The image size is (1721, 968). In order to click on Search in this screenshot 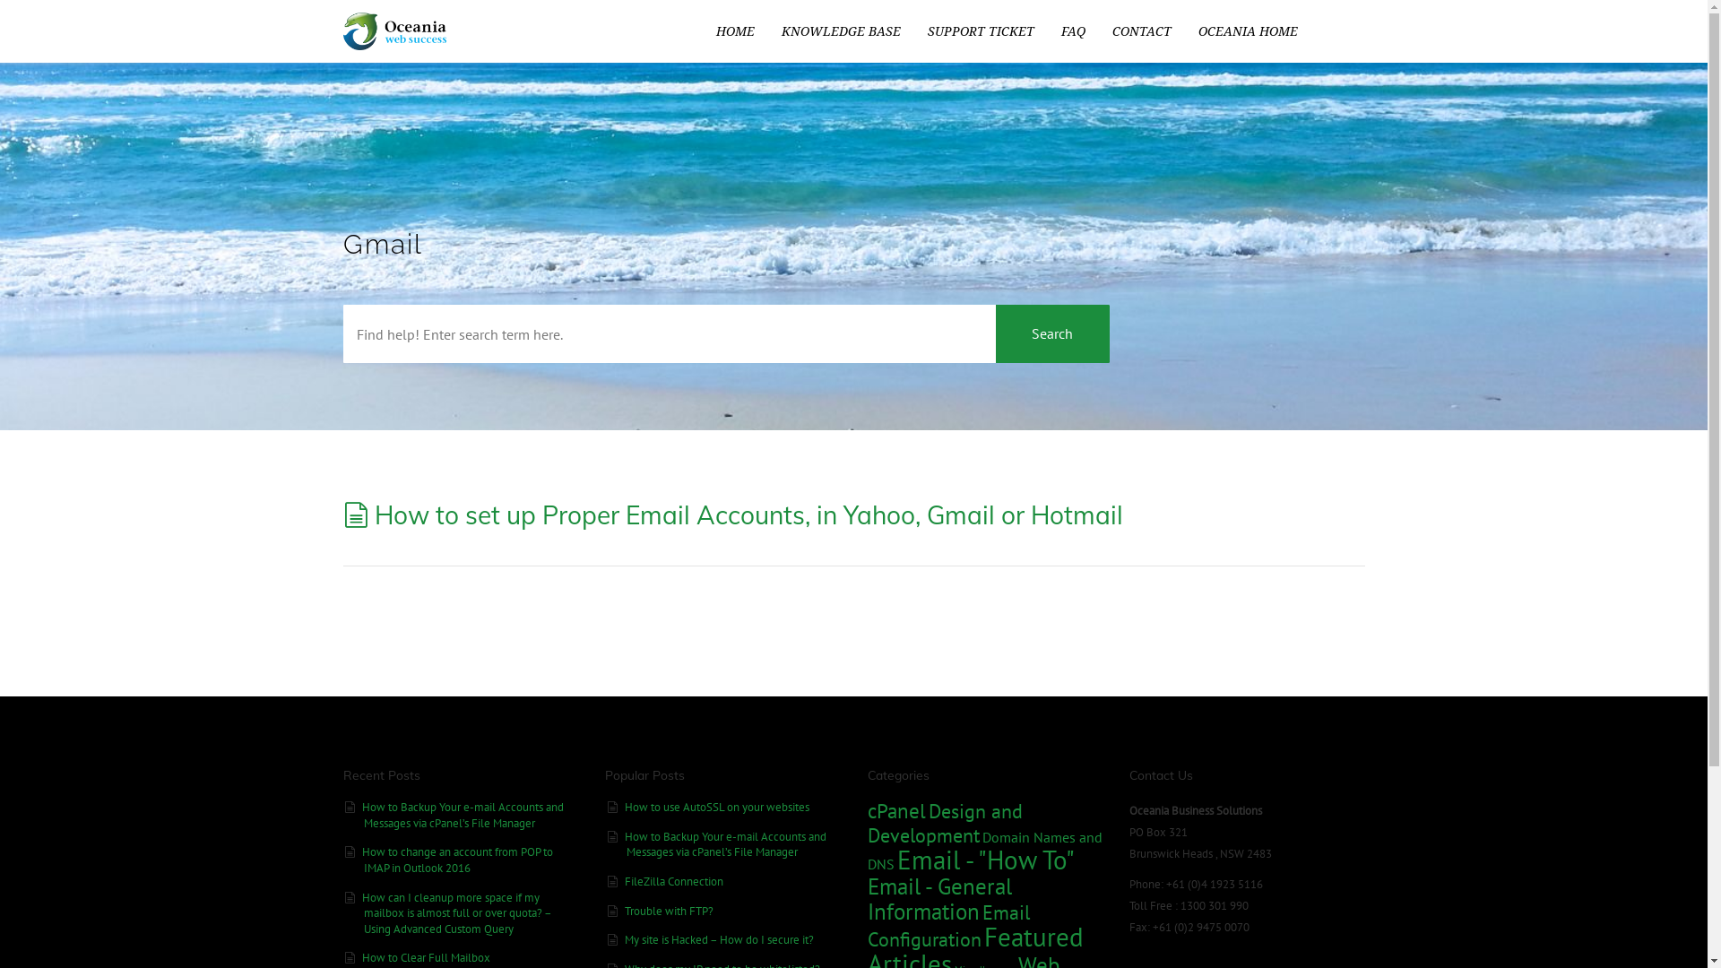, I will do `click(1052, 333)`.